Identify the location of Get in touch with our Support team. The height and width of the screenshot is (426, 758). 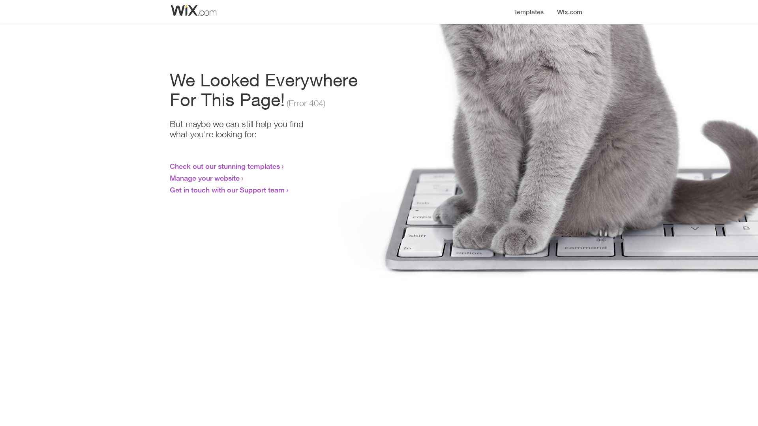
(227, 190).